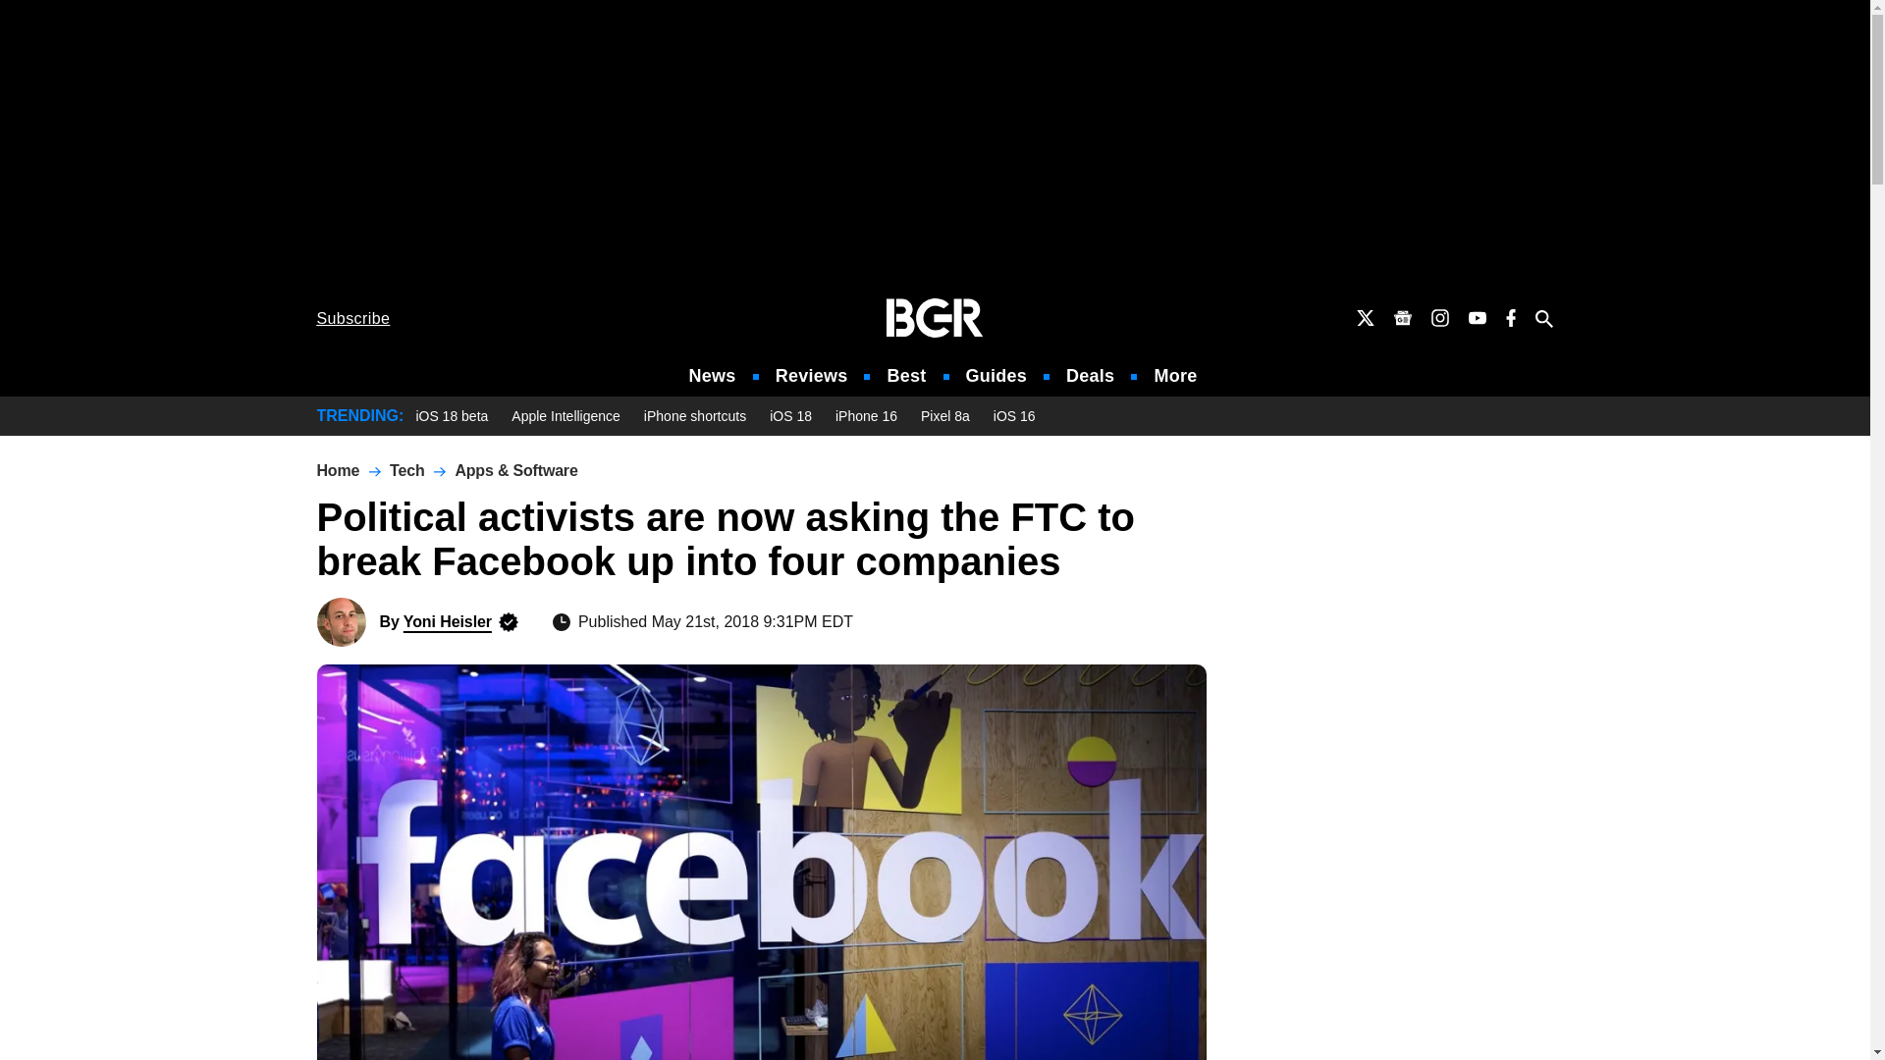 Image resolution: width=1885 pixels, height=1060 pixels. Describe the element at coordinates (996, 376) in the screenshot. I see `Guides` at that location.